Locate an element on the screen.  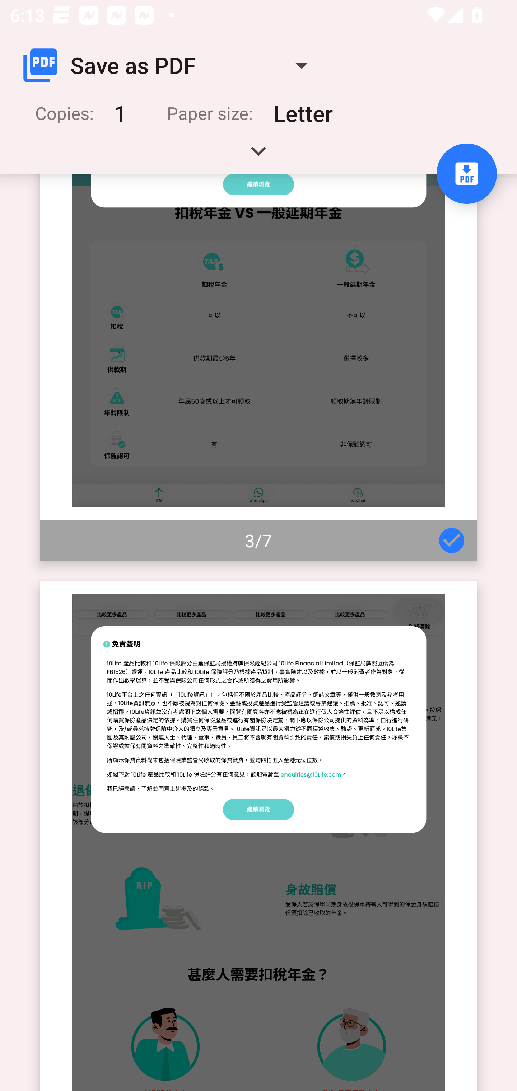
Page 4 of 7 is located at coordinates (258, 835).